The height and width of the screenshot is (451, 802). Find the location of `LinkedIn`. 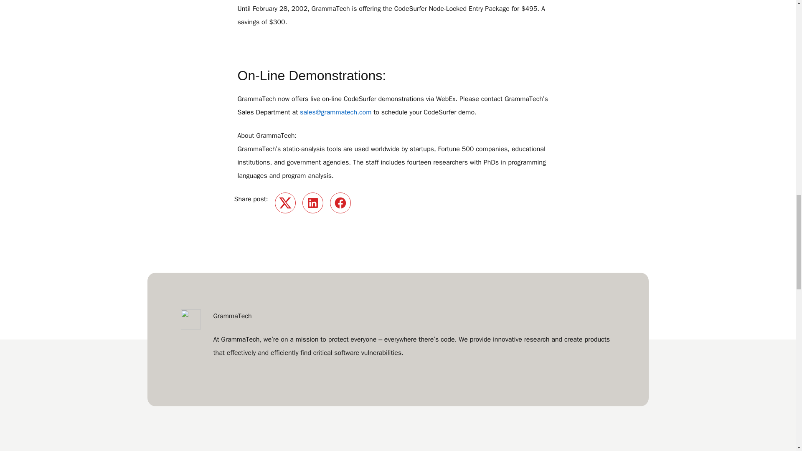

LinkedIn is located at coordinates (312, 203).